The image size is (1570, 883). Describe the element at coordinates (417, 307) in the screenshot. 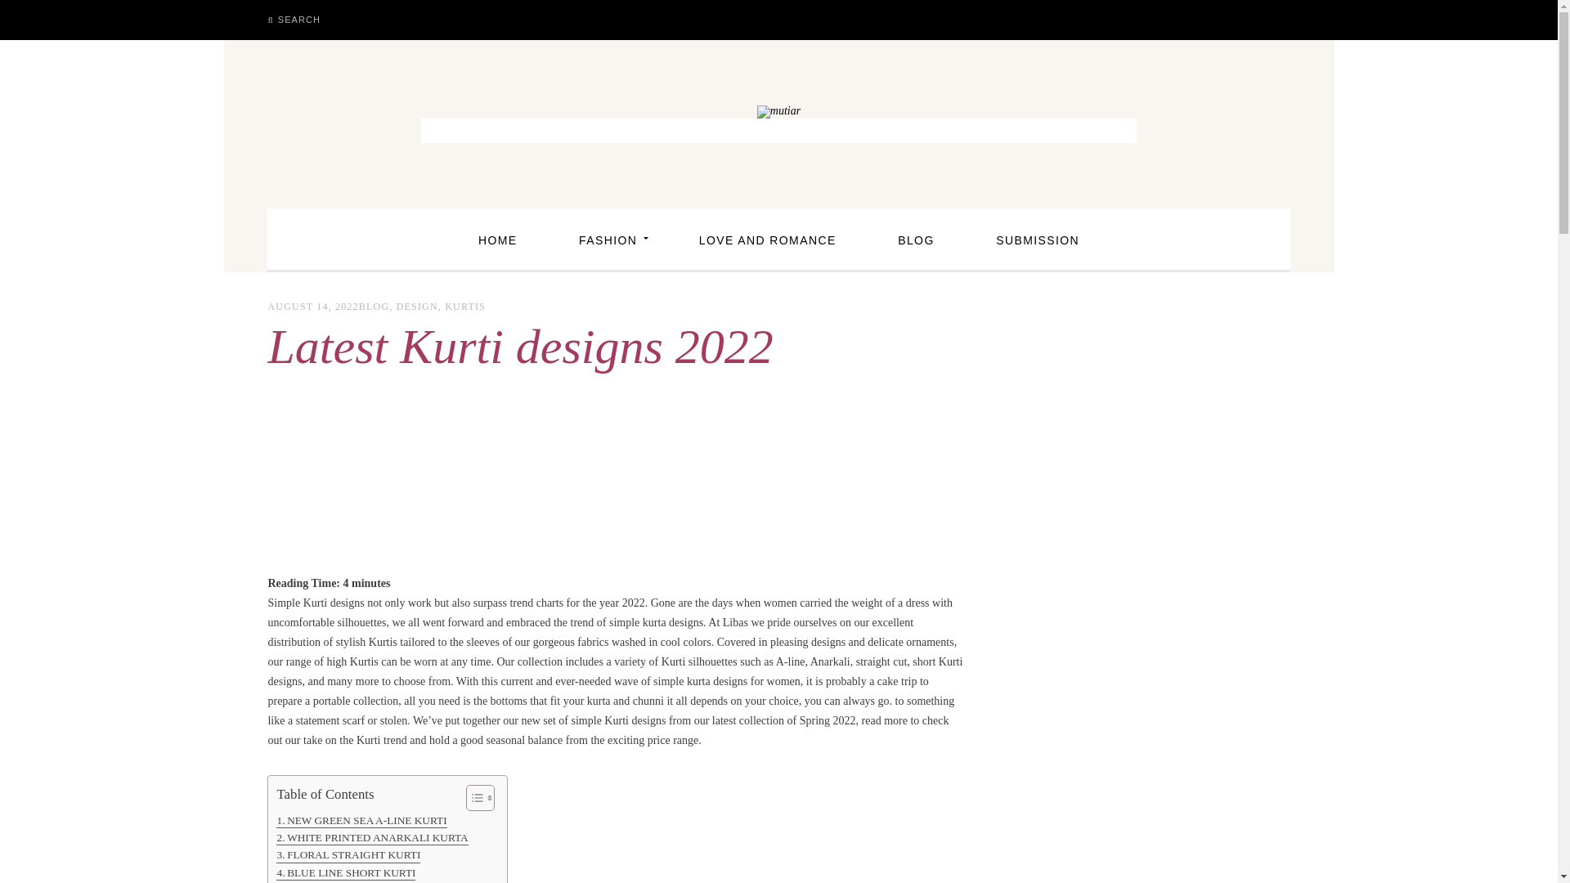

I see `DESIGN` at that location.